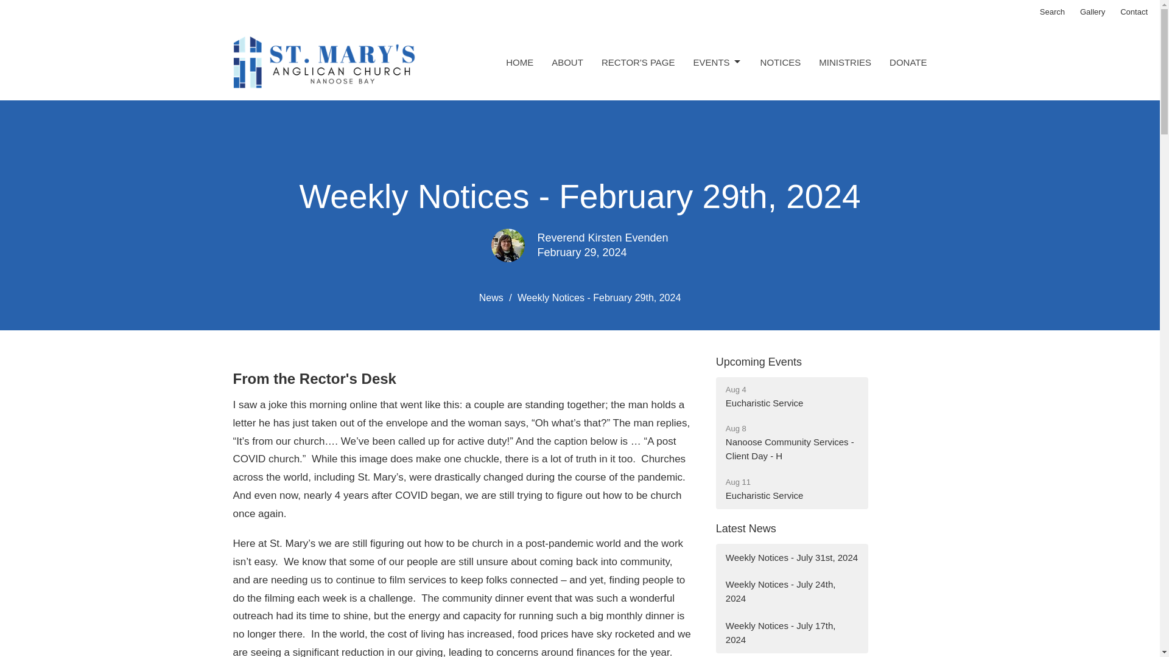  I want to click on EVENTS, so click(717, 62).